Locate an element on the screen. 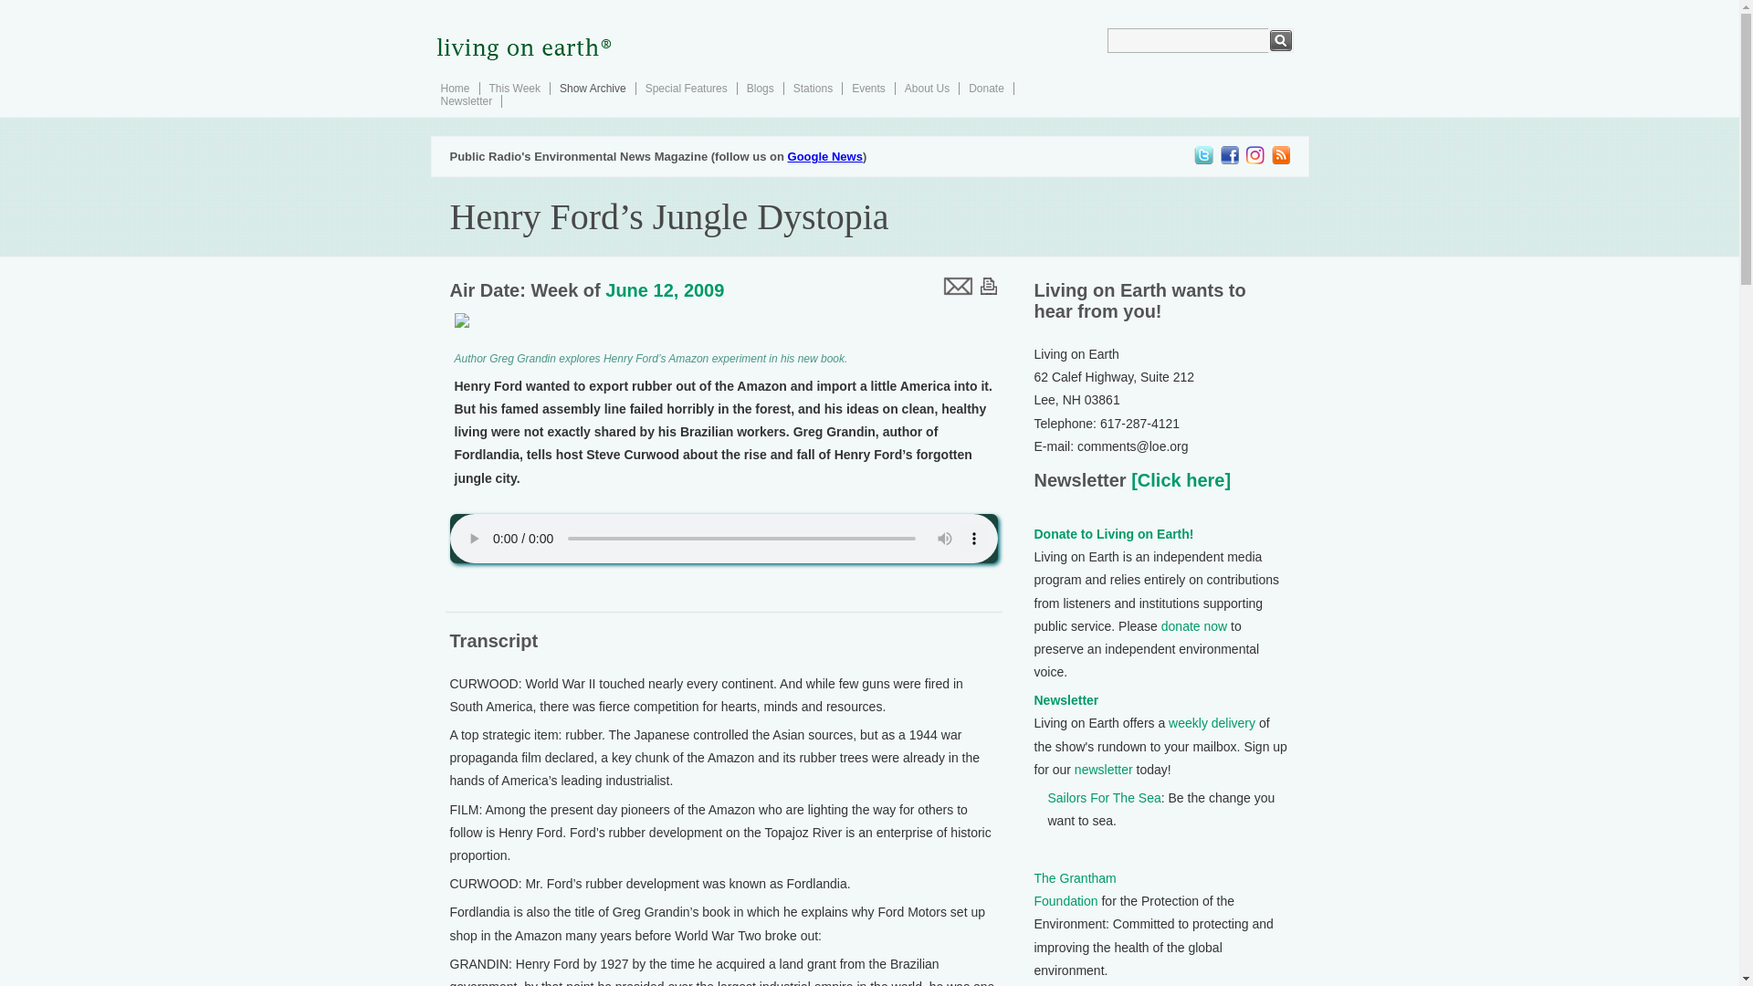  print is located at coordinates (988, 285).